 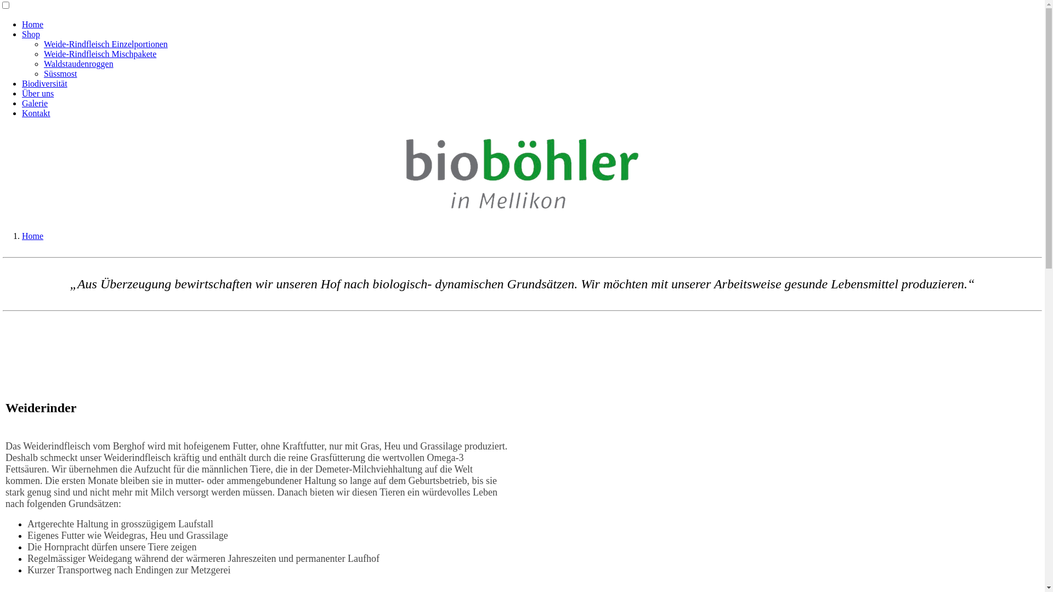 I want to click on Galerie, so click(x=35, y=103).